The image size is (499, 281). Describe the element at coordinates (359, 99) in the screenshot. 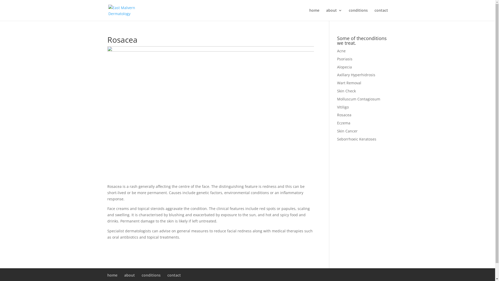

I see `Molluscum Contagiosum` at that location.